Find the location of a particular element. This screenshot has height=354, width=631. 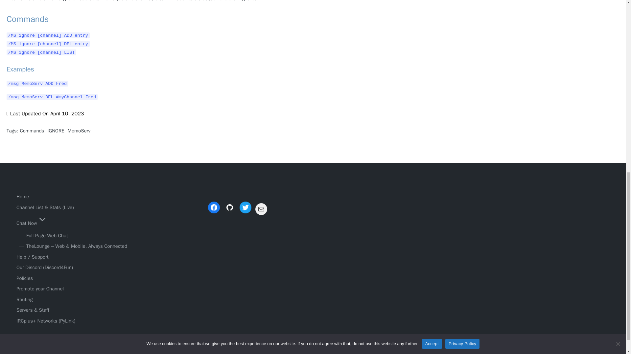

Full Page Web Chat is located at coordinates (47, 235).